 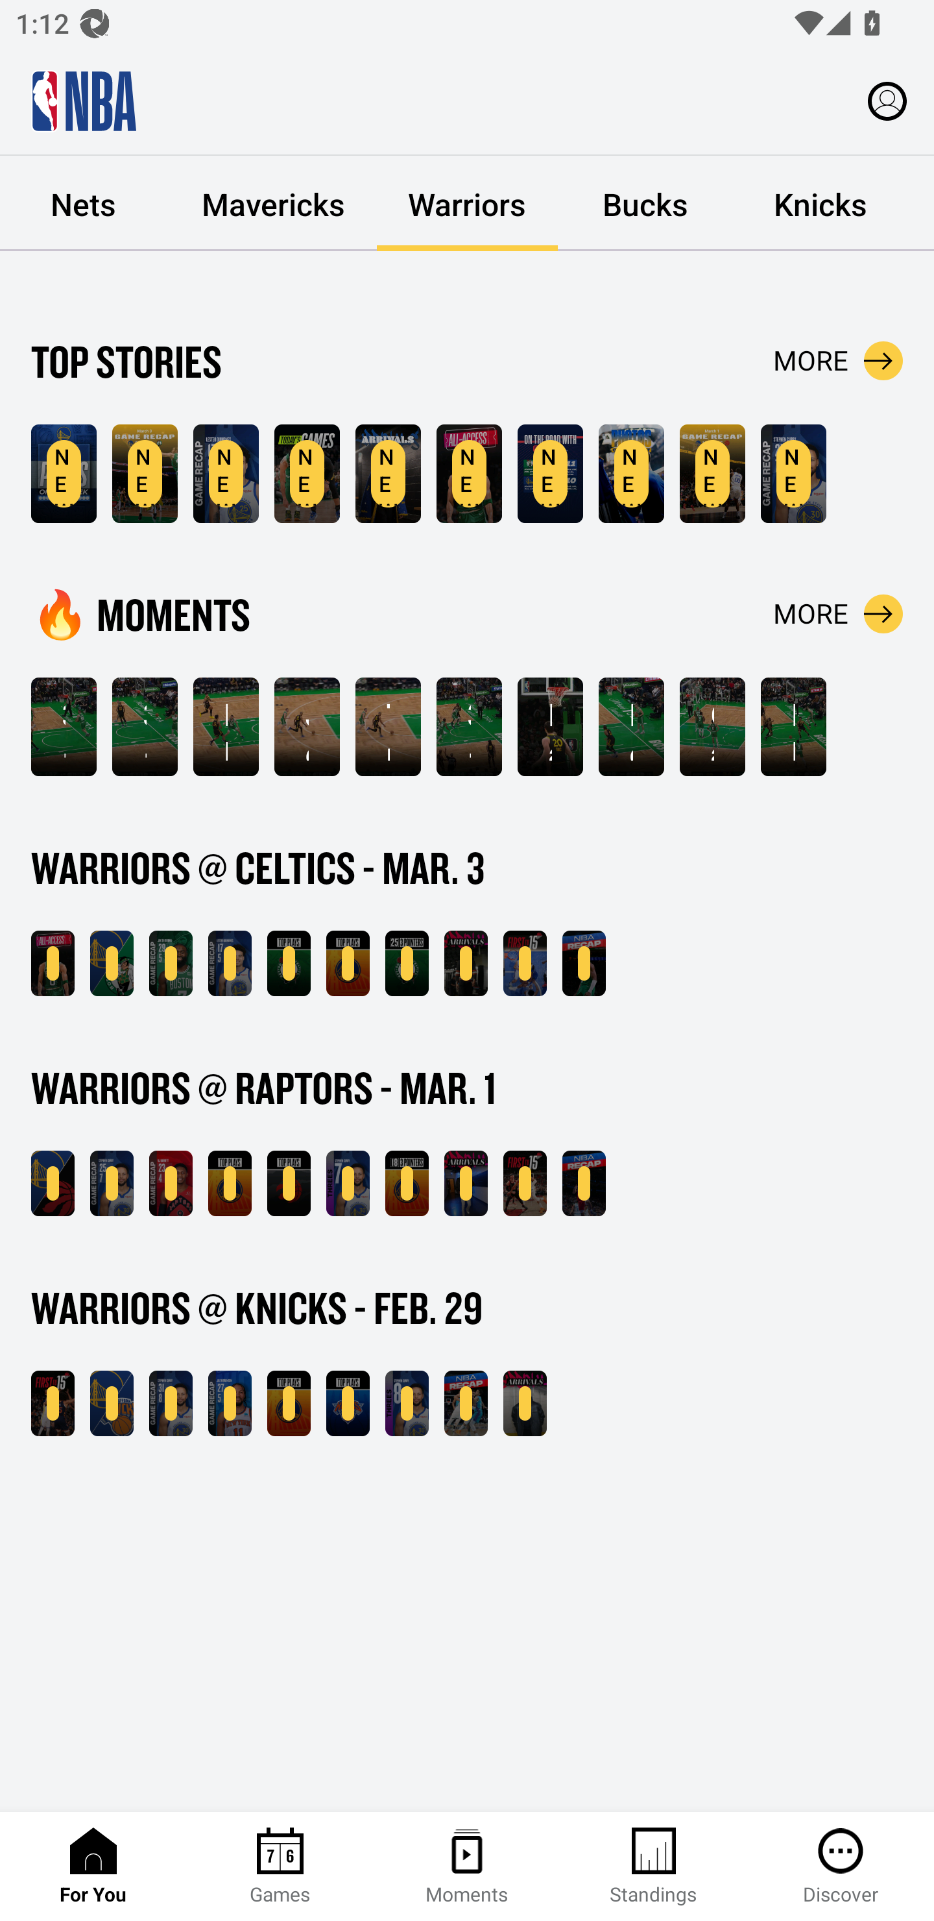 I want to click on Steppin' Into Sunday 🔥 NEW, so click(x=466, y=963).